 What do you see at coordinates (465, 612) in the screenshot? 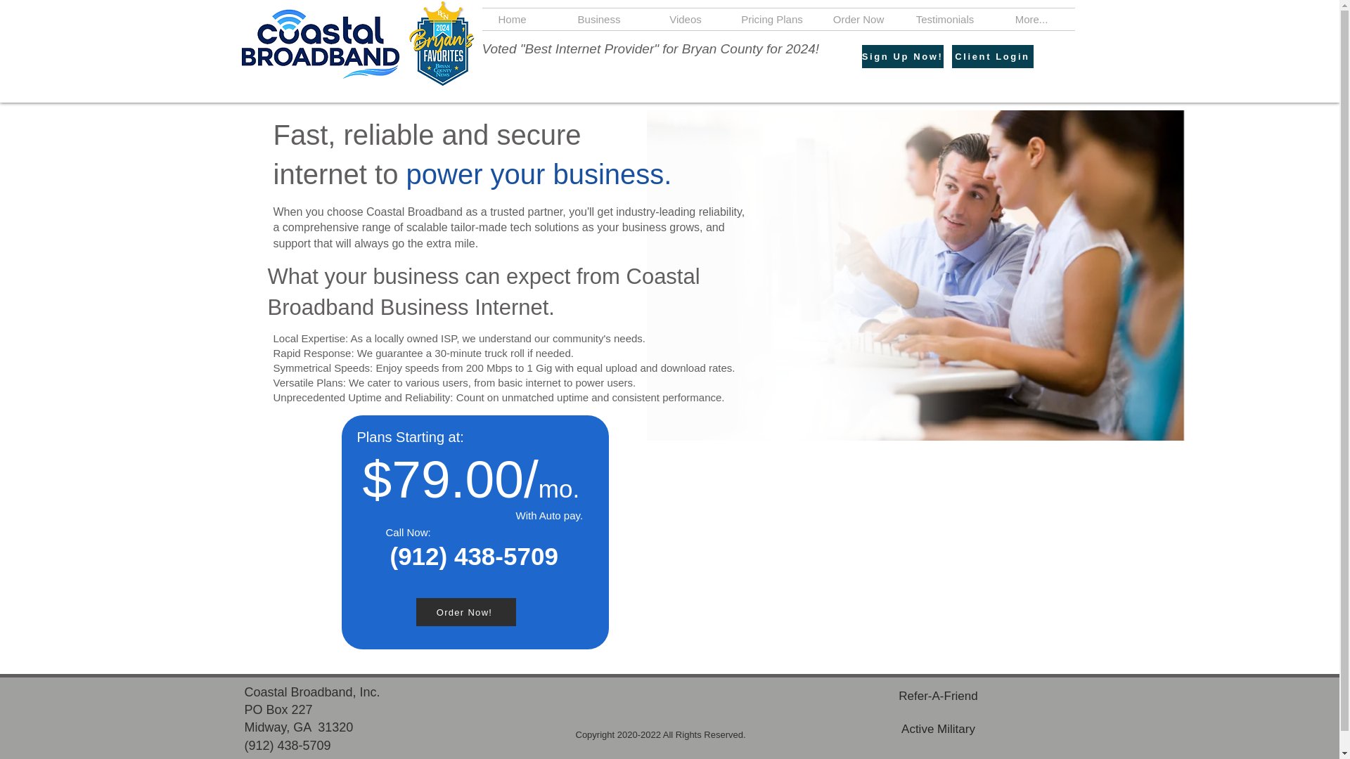
I see `Order Now!` at bounding box center [465, 612].